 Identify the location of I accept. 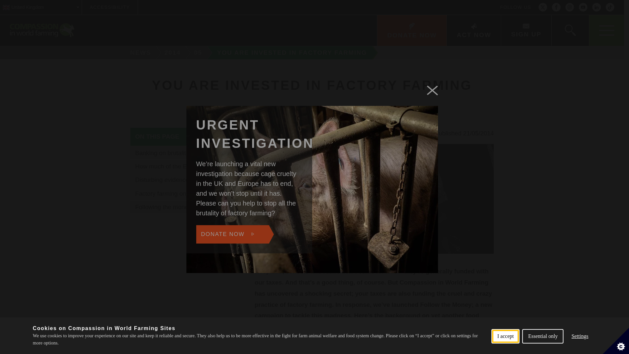
(505, 351).